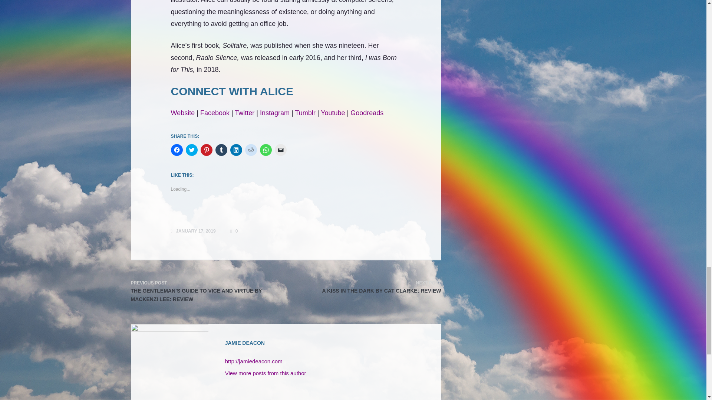  What do you see at coordinates (236, 150) in the screenshot?
I see `Click to share on LinkedIn` at bounding box center [236, 150].